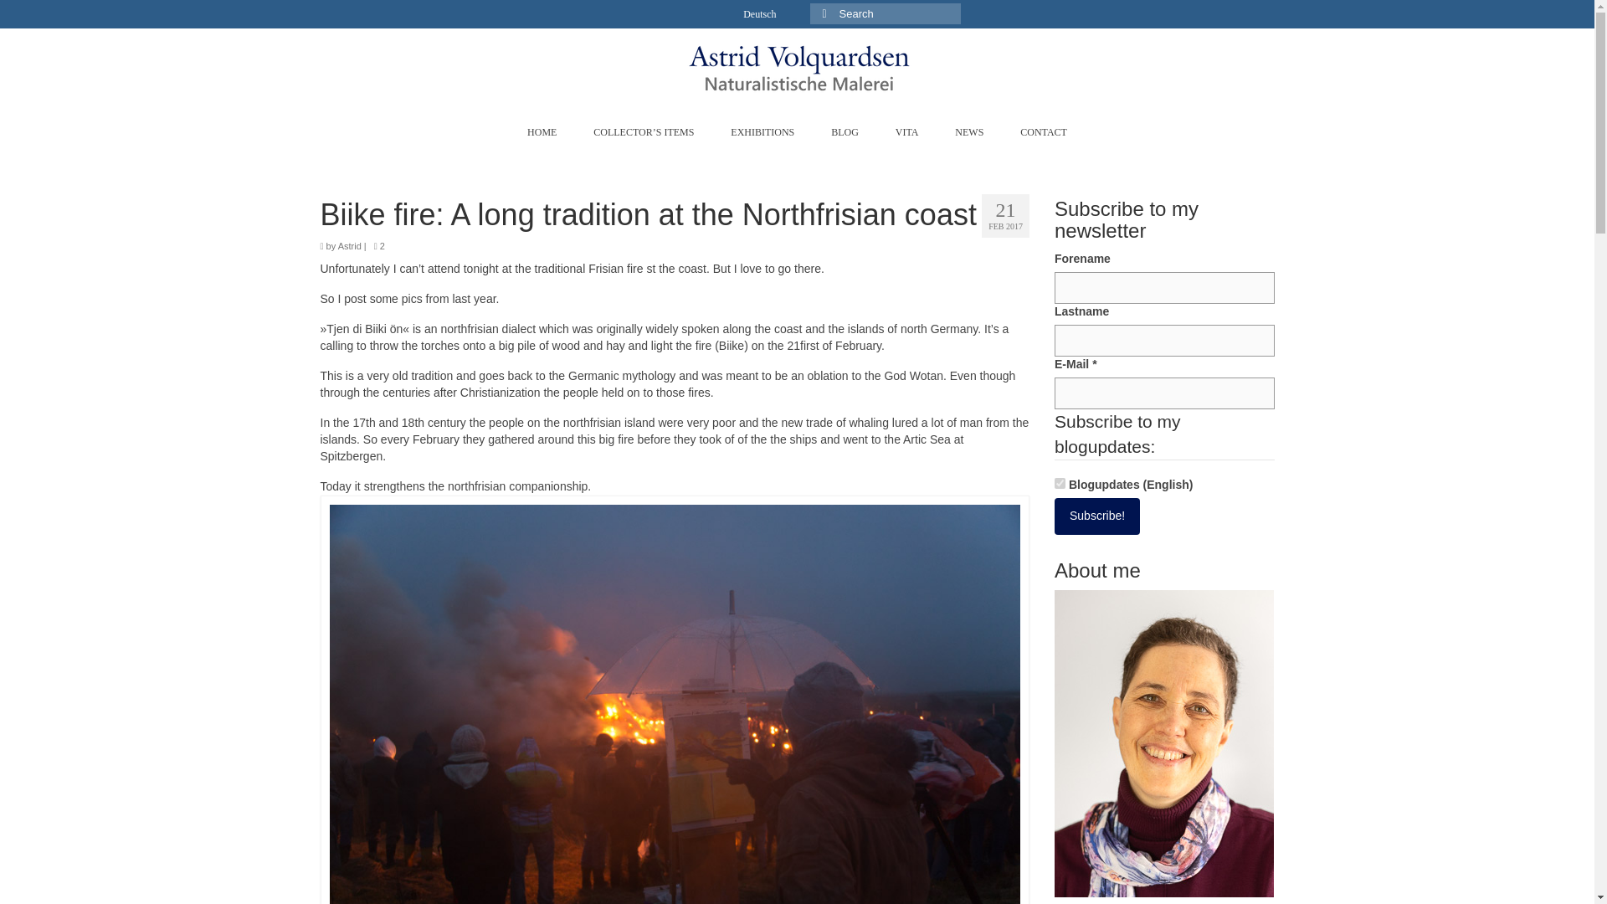 Image resolution: width=1607 pixels, height=904 pixels. Describe the element at coordinates (1096, 516) in the screenshot. I see `Subscribe!` at that location.